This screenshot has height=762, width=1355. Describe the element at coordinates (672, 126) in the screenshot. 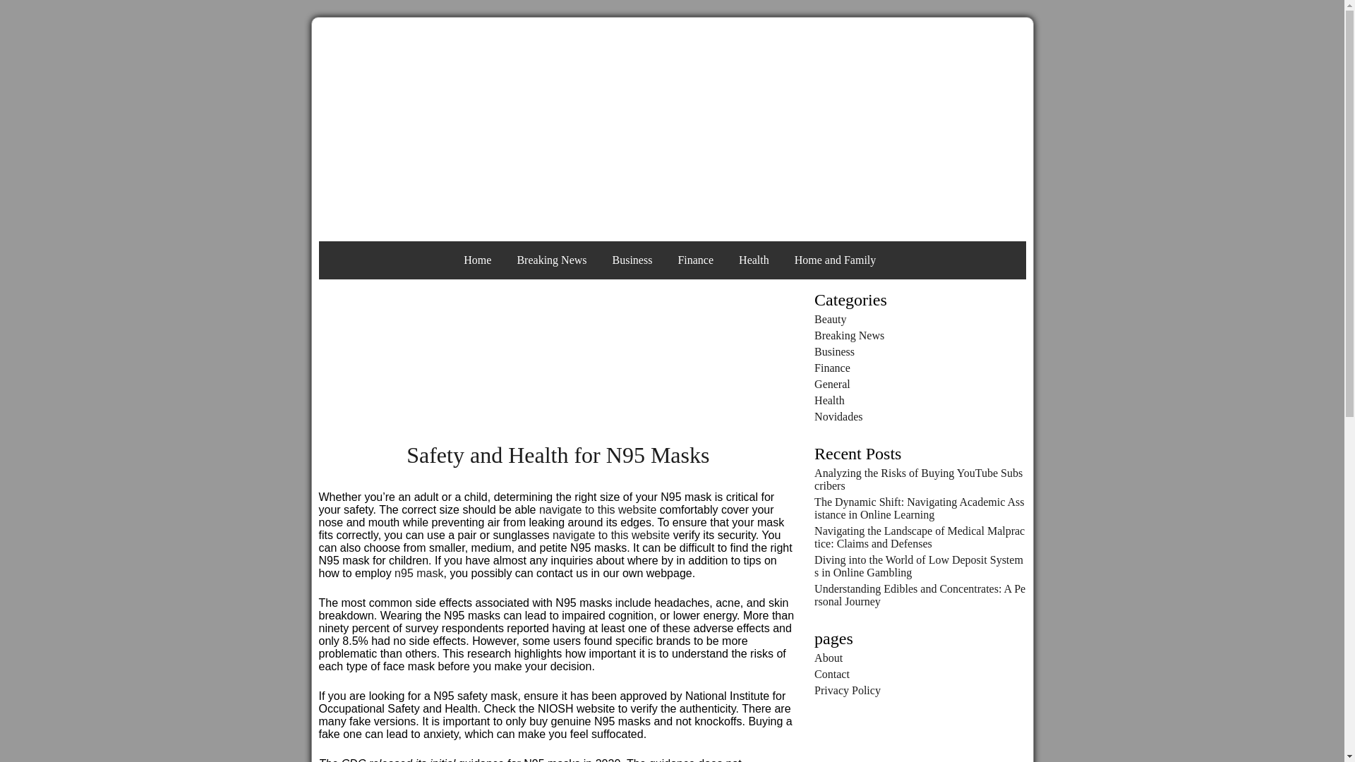

I see `Diy Wireless` at that location.